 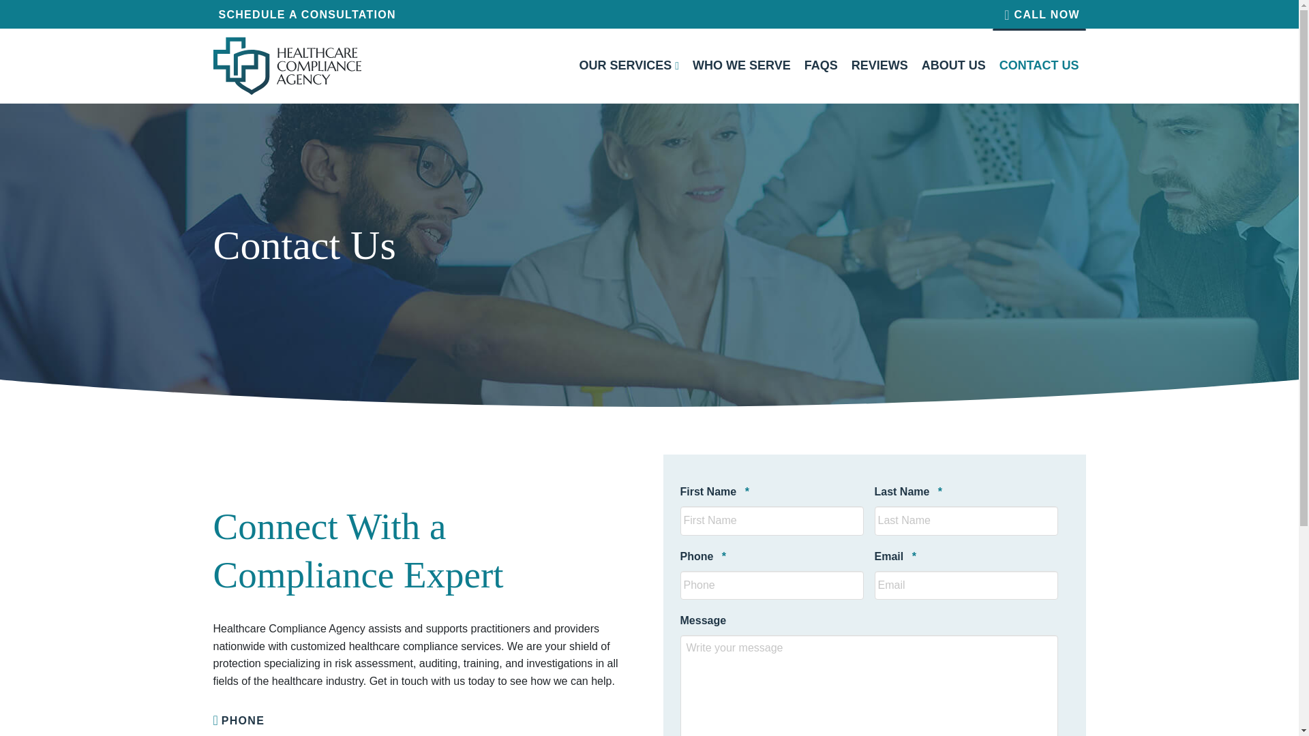 What do you see at coordinates (247, 735) in the screenshot?
I see `469-774-7144` at bounding box center [247, 735].